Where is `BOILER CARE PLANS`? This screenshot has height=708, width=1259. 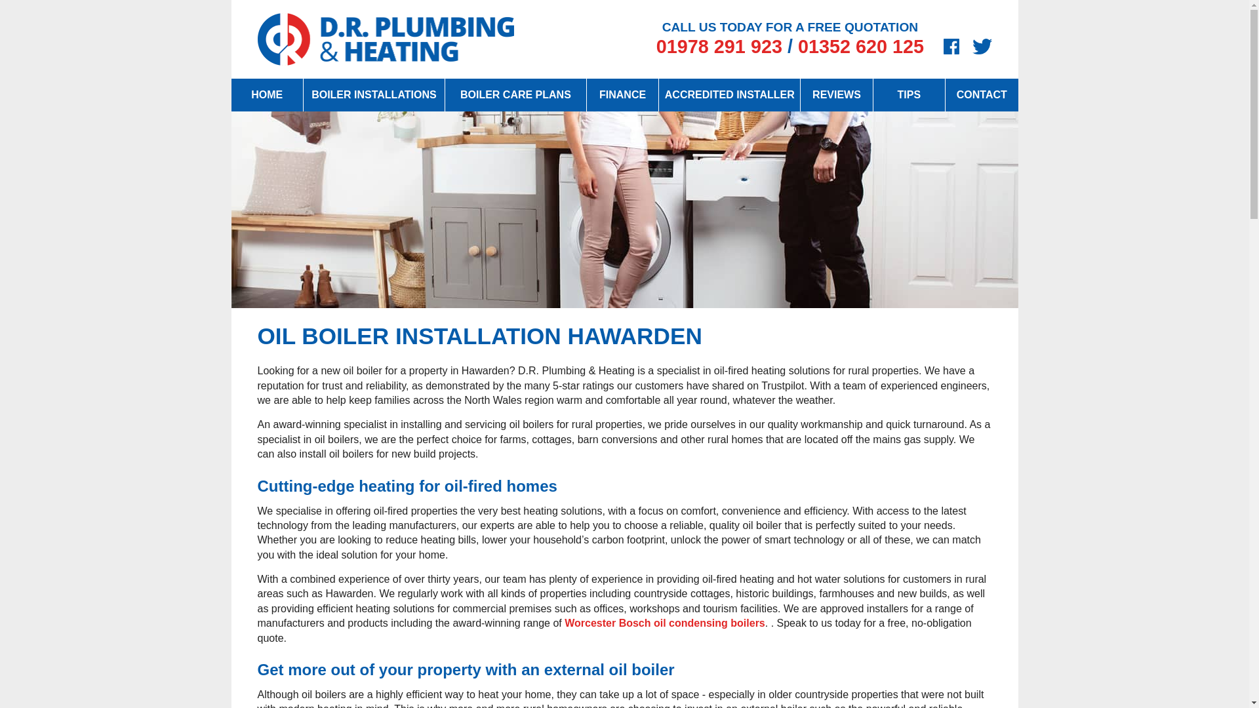
BOILER CARE PLANS is located at coordinates (515, 94).